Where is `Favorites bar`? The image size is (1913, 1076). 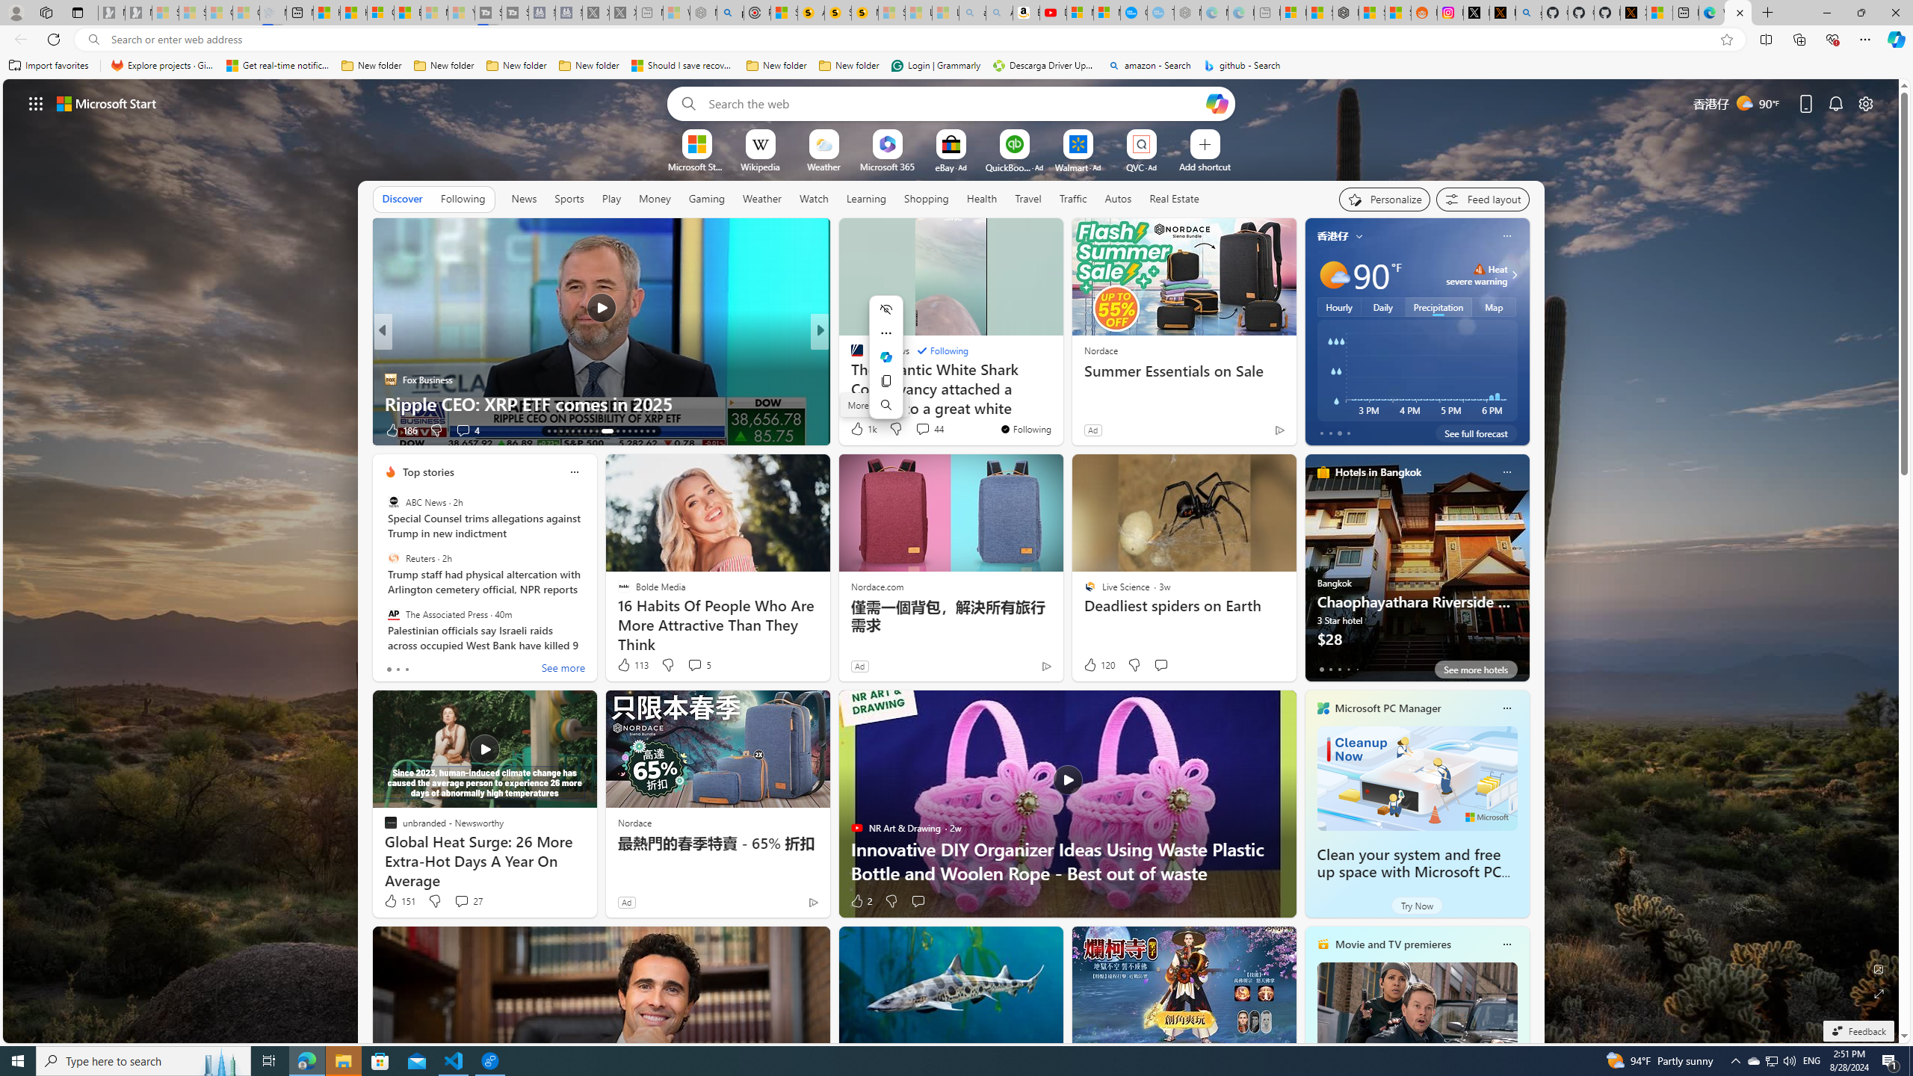 Favorites bar is located at coordinates (956, 66).